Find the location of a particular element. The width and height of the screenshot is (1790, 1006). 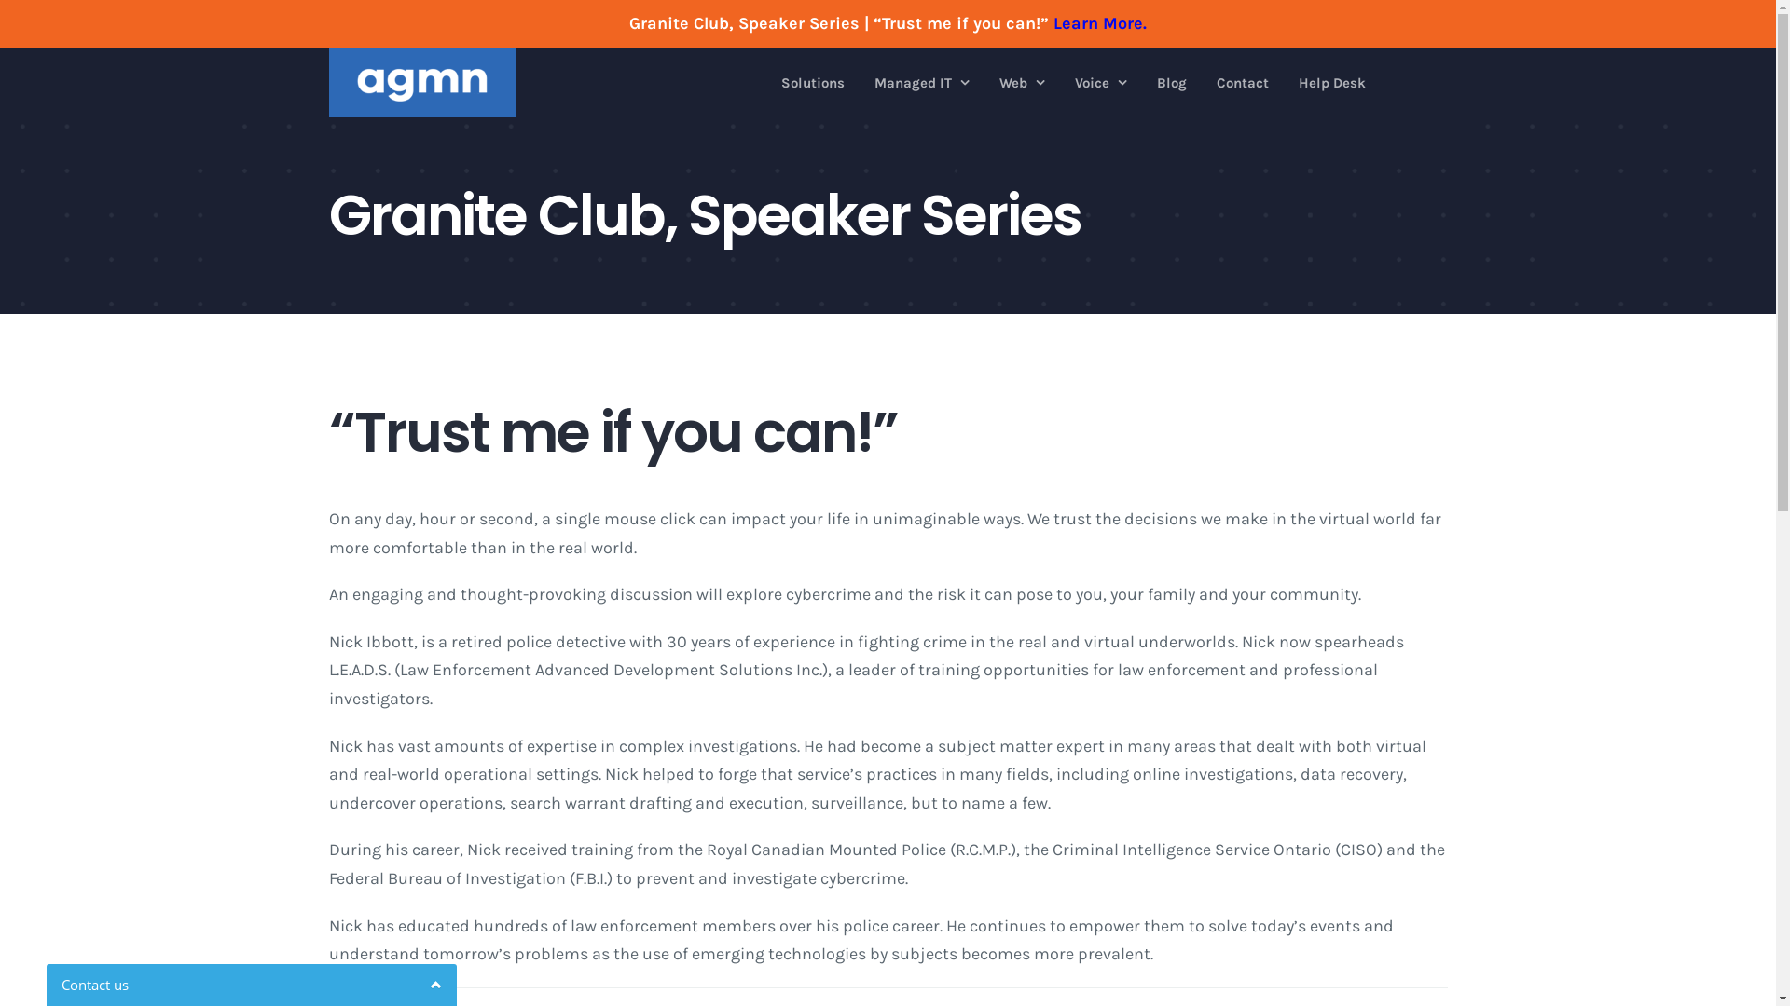

Voice is located at coordinates (1101, 83).